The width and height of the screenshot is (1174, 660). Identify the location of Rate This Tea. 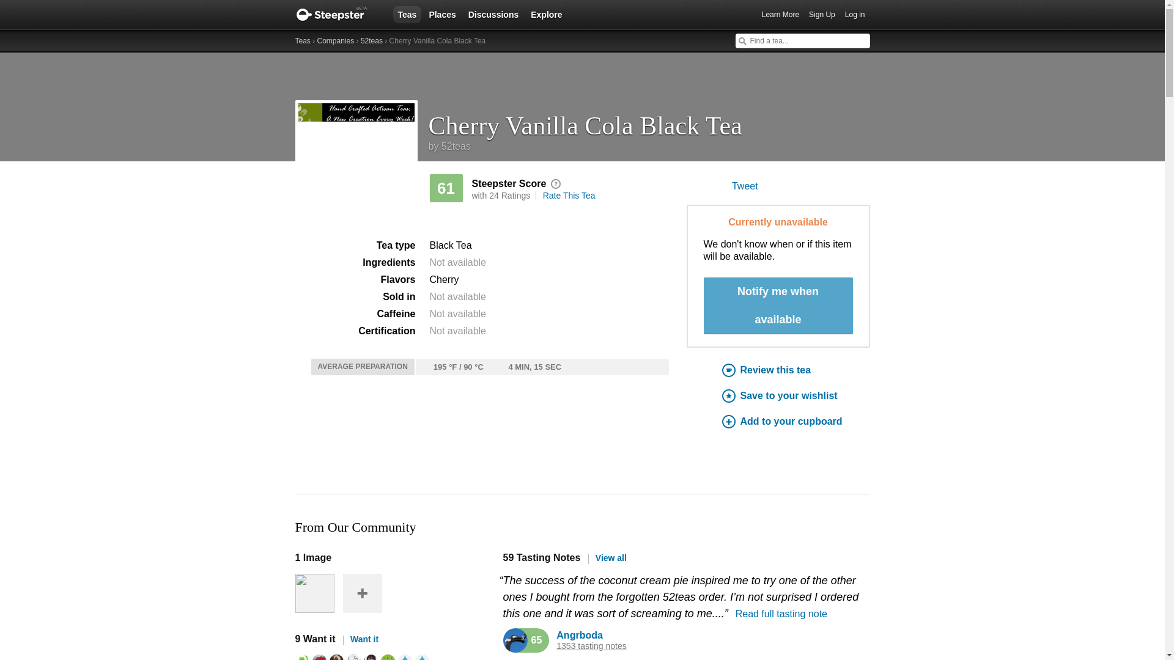
(569, 196).